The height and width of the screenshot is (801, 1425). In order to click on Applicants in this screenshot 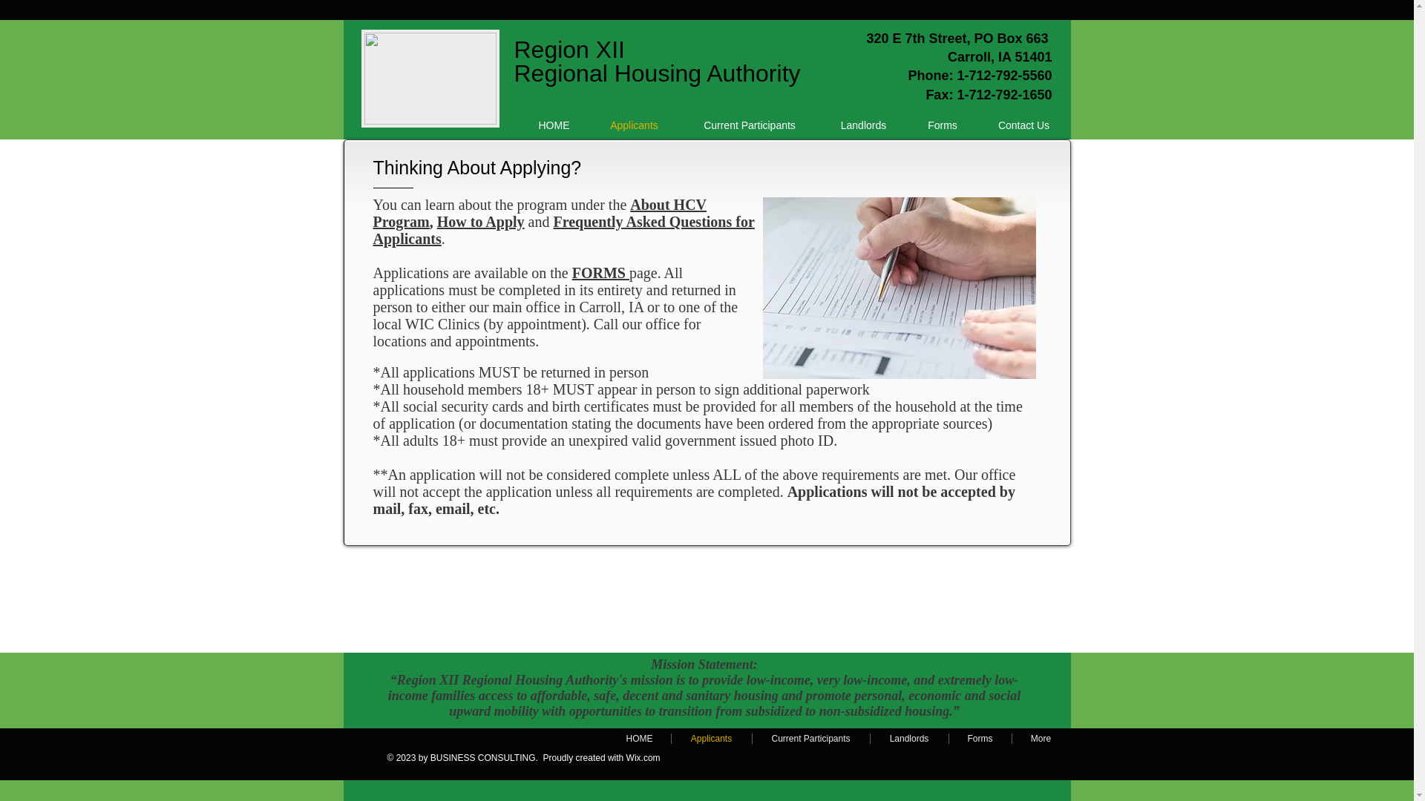, I will do `click(711, 739)`.